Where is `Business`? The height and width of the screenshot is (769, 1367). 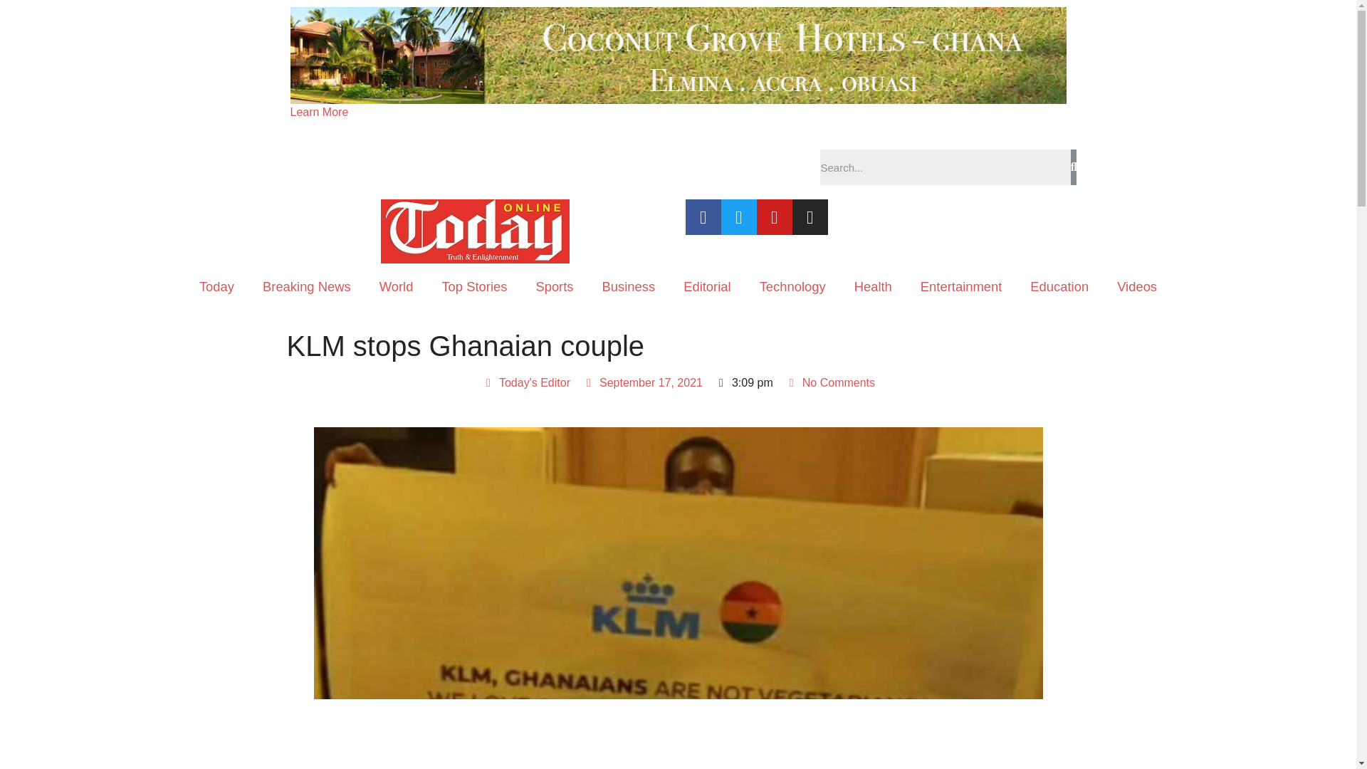 Business is located at coordinates (628, 286).